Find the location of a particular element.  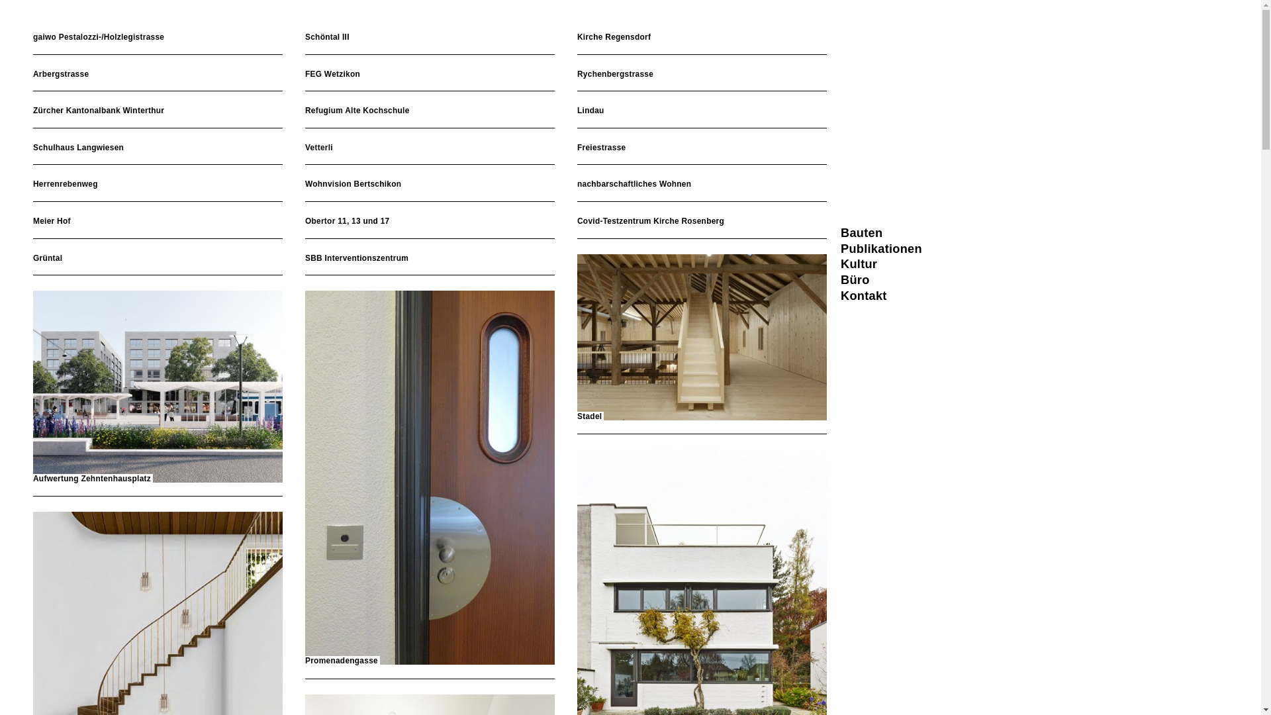

FEG Wetzikon is located at coordinates (430, 75).